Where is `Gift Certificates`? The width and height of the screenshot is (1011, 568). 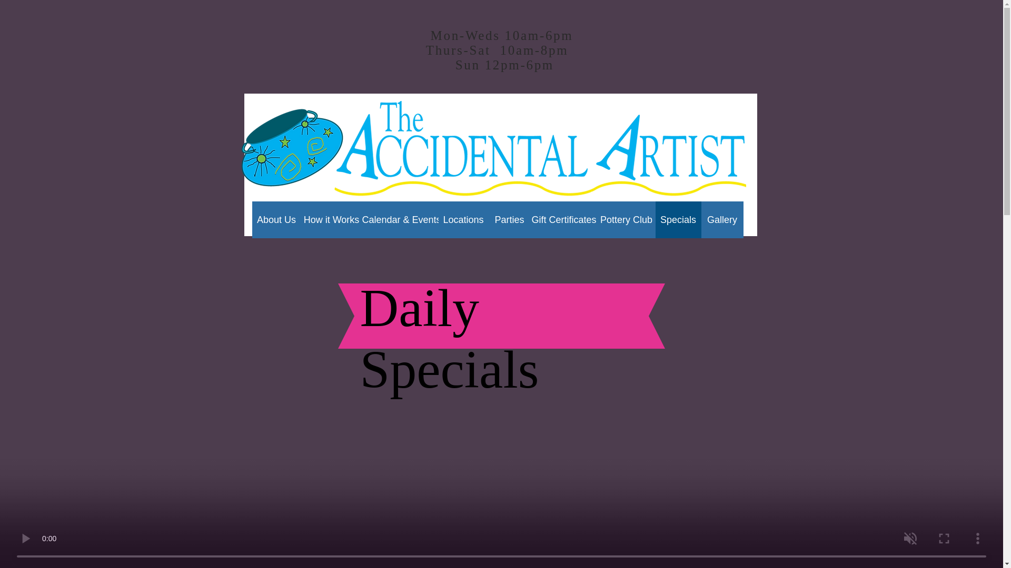
Gift Certificates is located at coordinates (564, 220).